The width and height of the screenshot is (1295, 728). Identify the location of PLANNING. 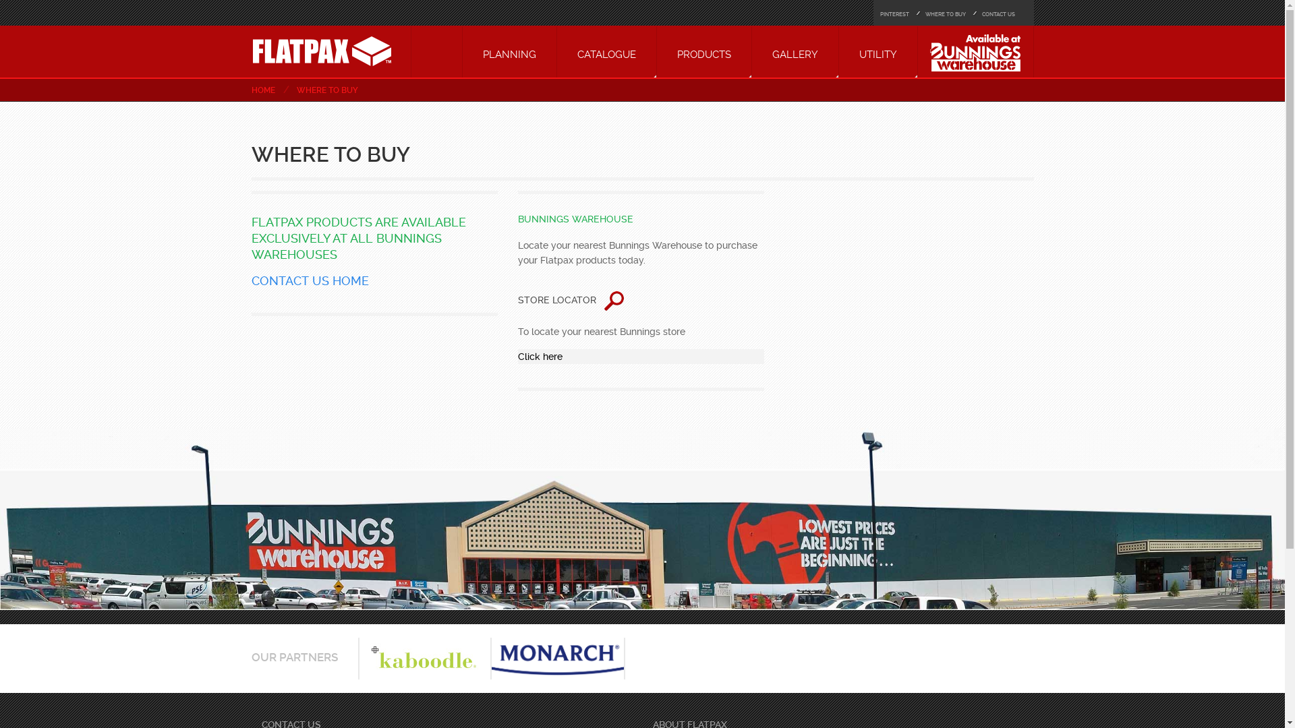
(510, 51).